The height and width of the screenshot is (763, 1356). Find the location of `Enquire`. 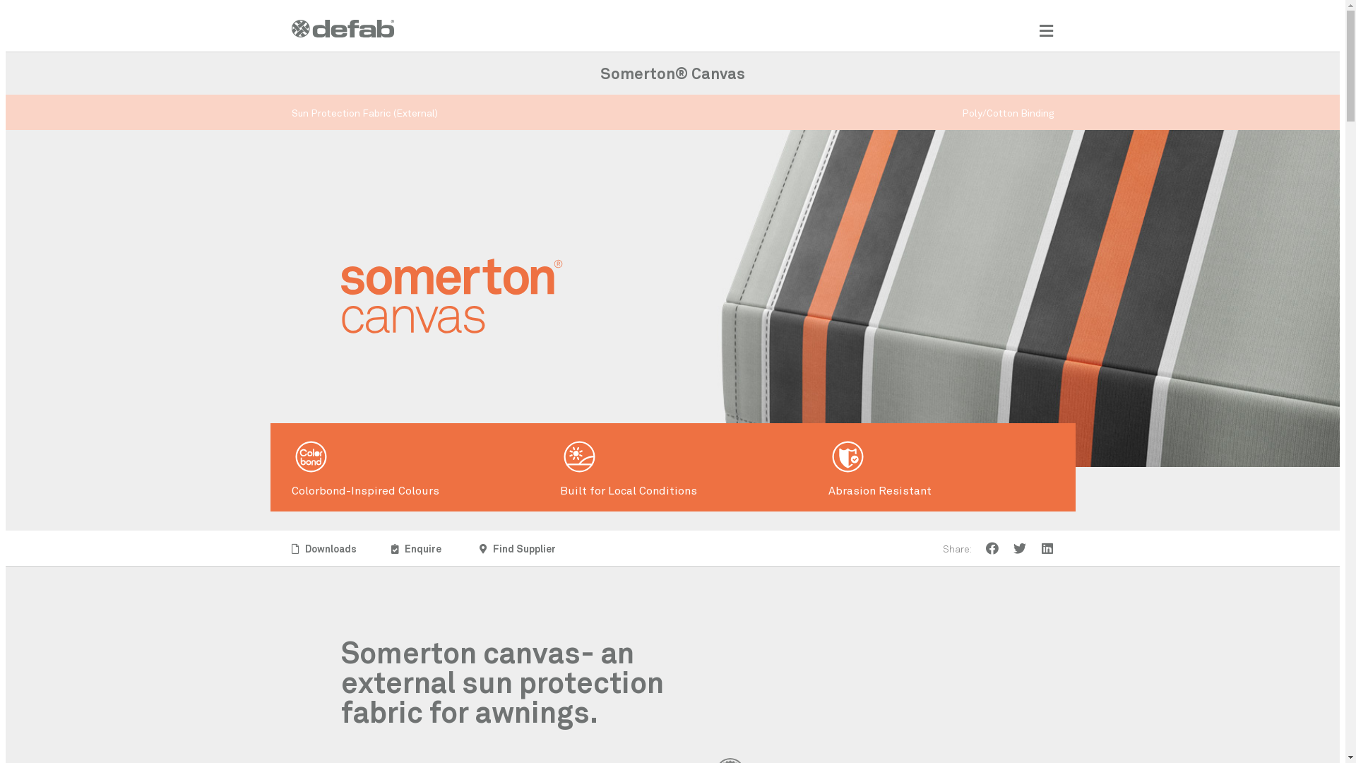

Enquire is located at coordinates (417, 548).